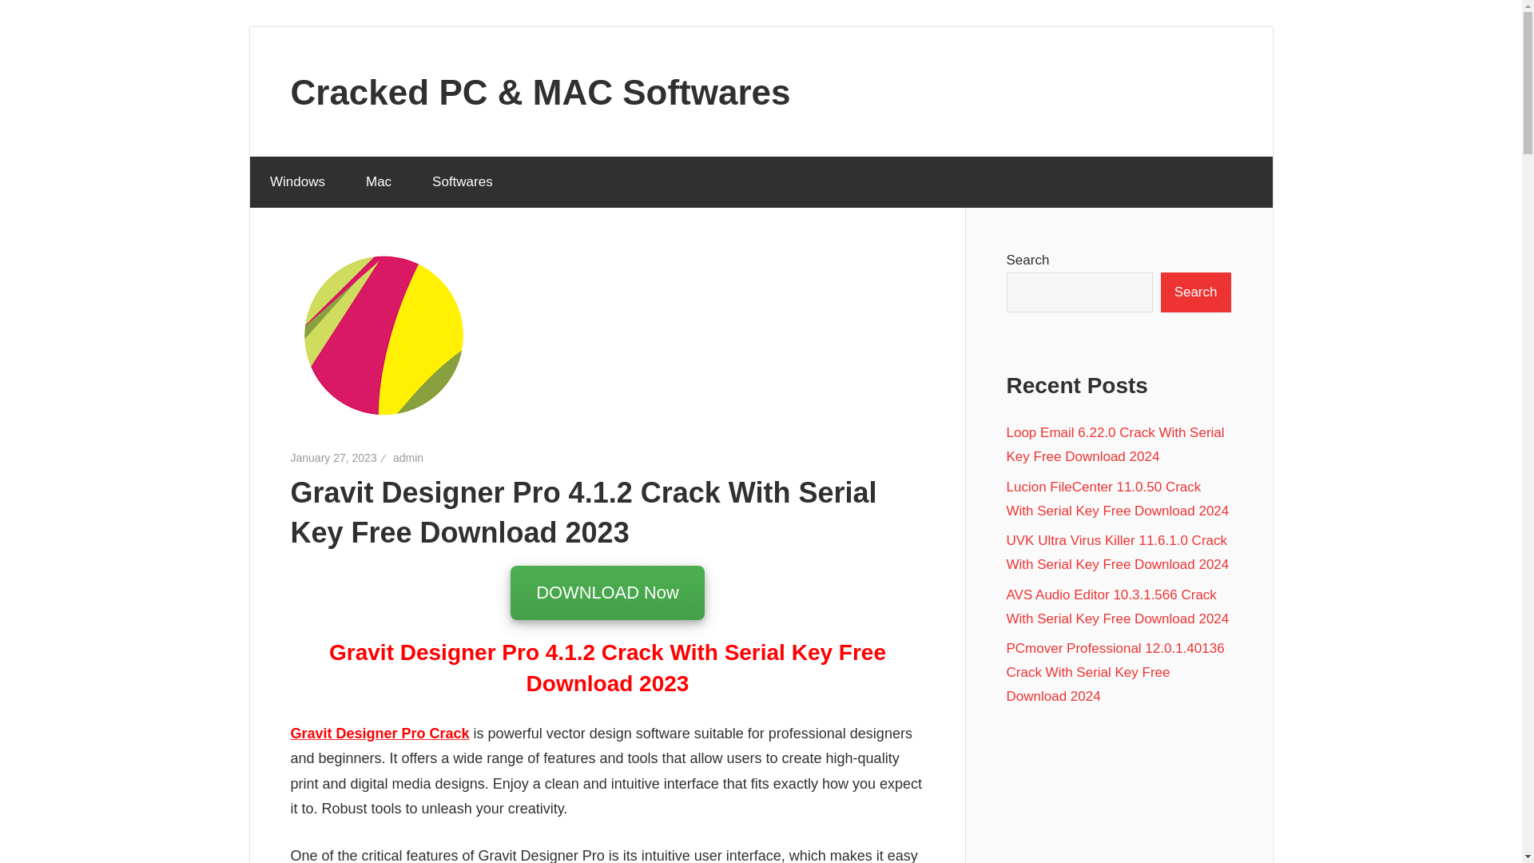 The height and width of the screenshot is (863, 1534). Describe the element at coordinates (297, 182) in the screenshot. I see `Windows` at that location.